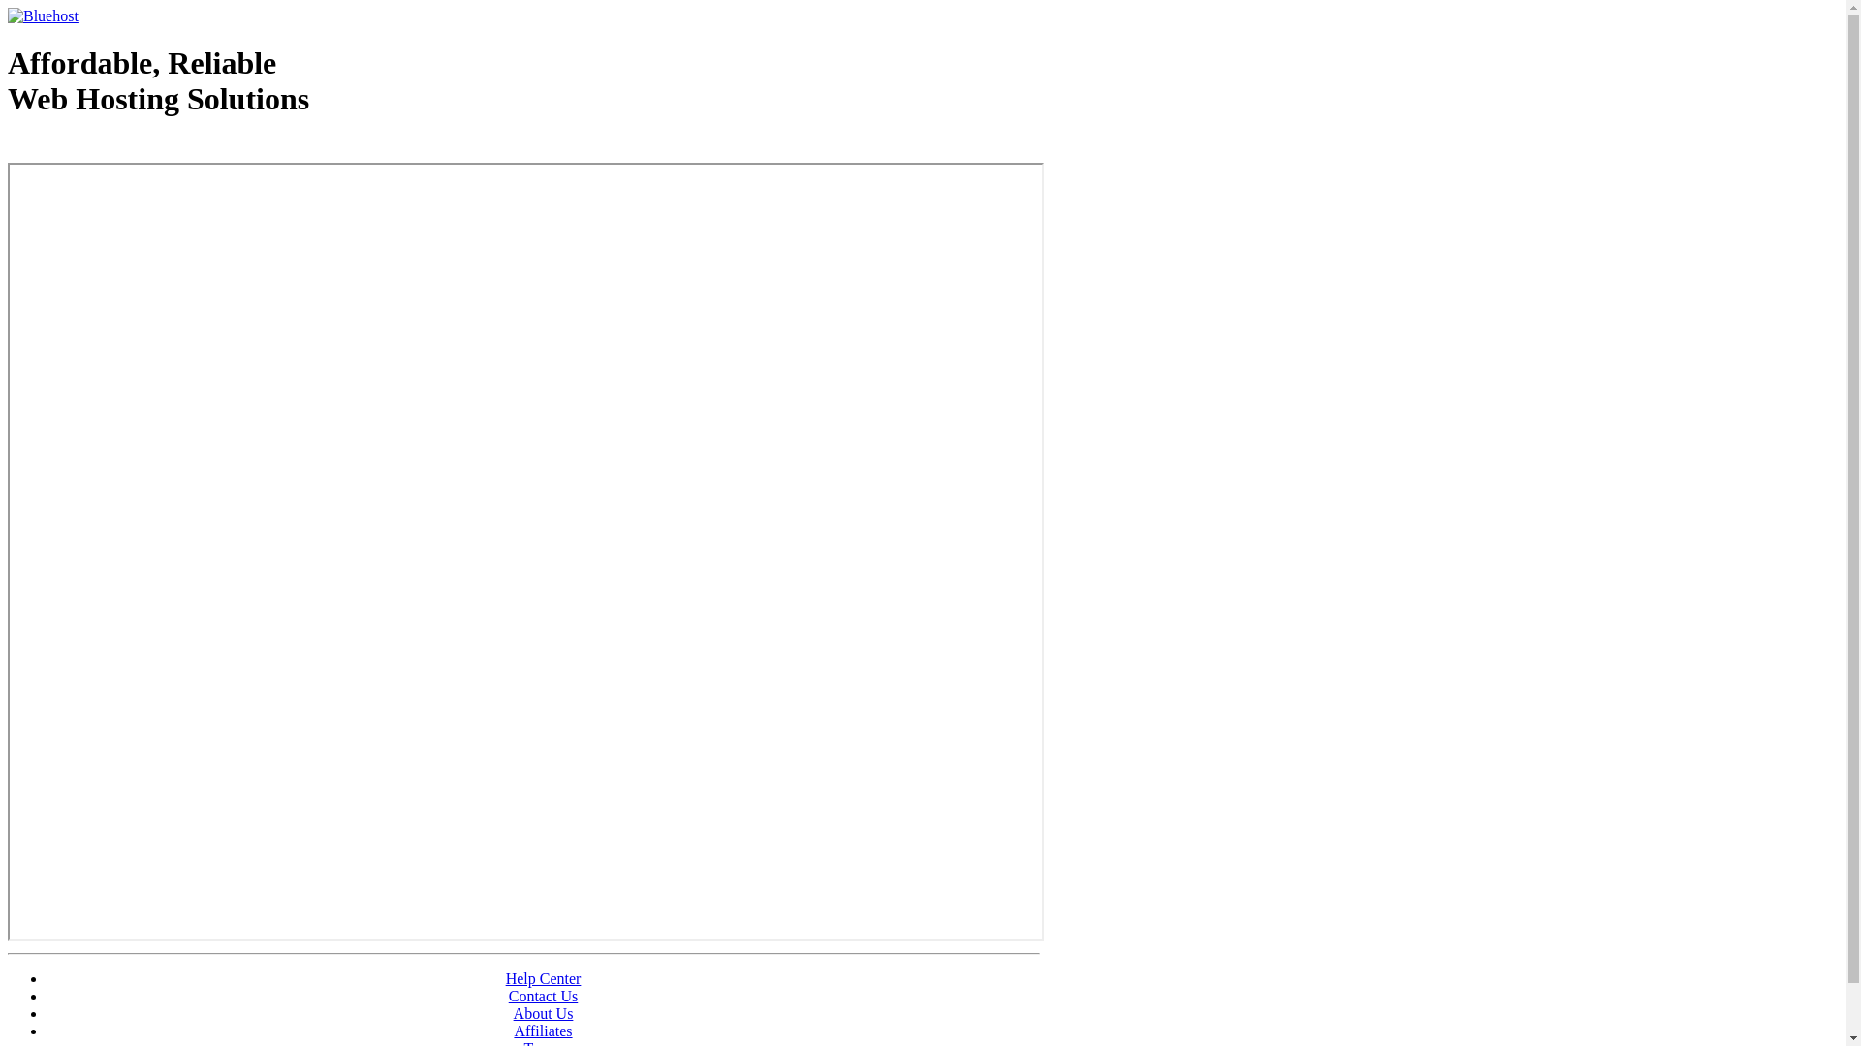 Image resolution: width=1861 pixels, height=1046 pixels. Describe the element at coordinates (544, 1013) in the screenshot. I see `About Us` at that location.